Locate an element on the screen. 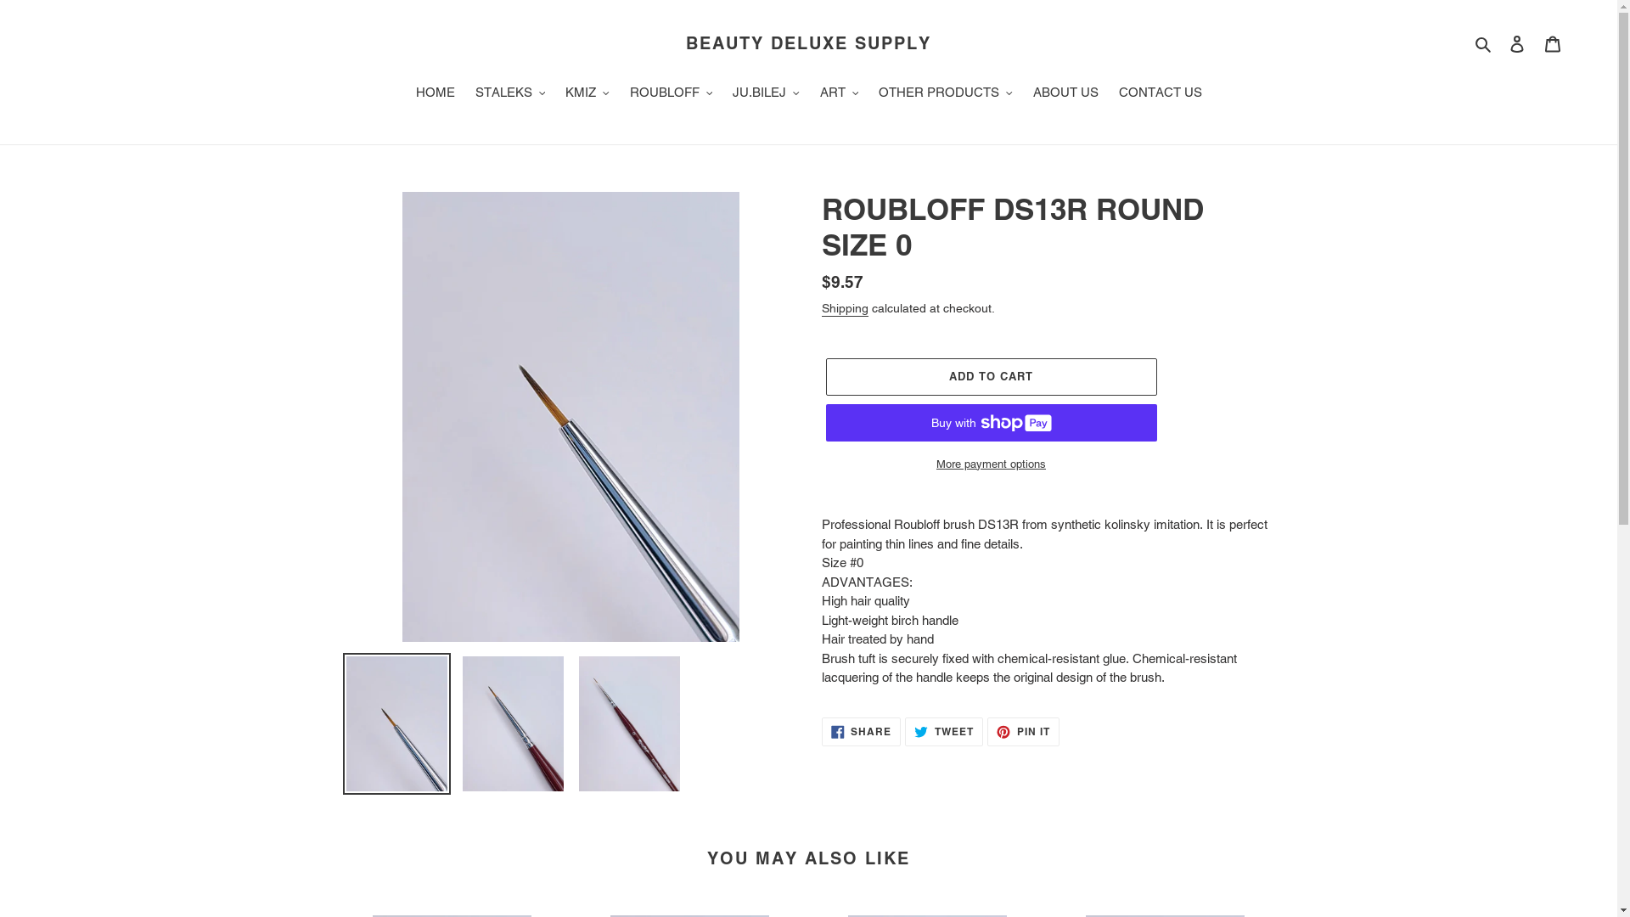 The width and height of the screenshot is (1630, 917). OTHER PRODUCTS is located at coordinates (946, 94).